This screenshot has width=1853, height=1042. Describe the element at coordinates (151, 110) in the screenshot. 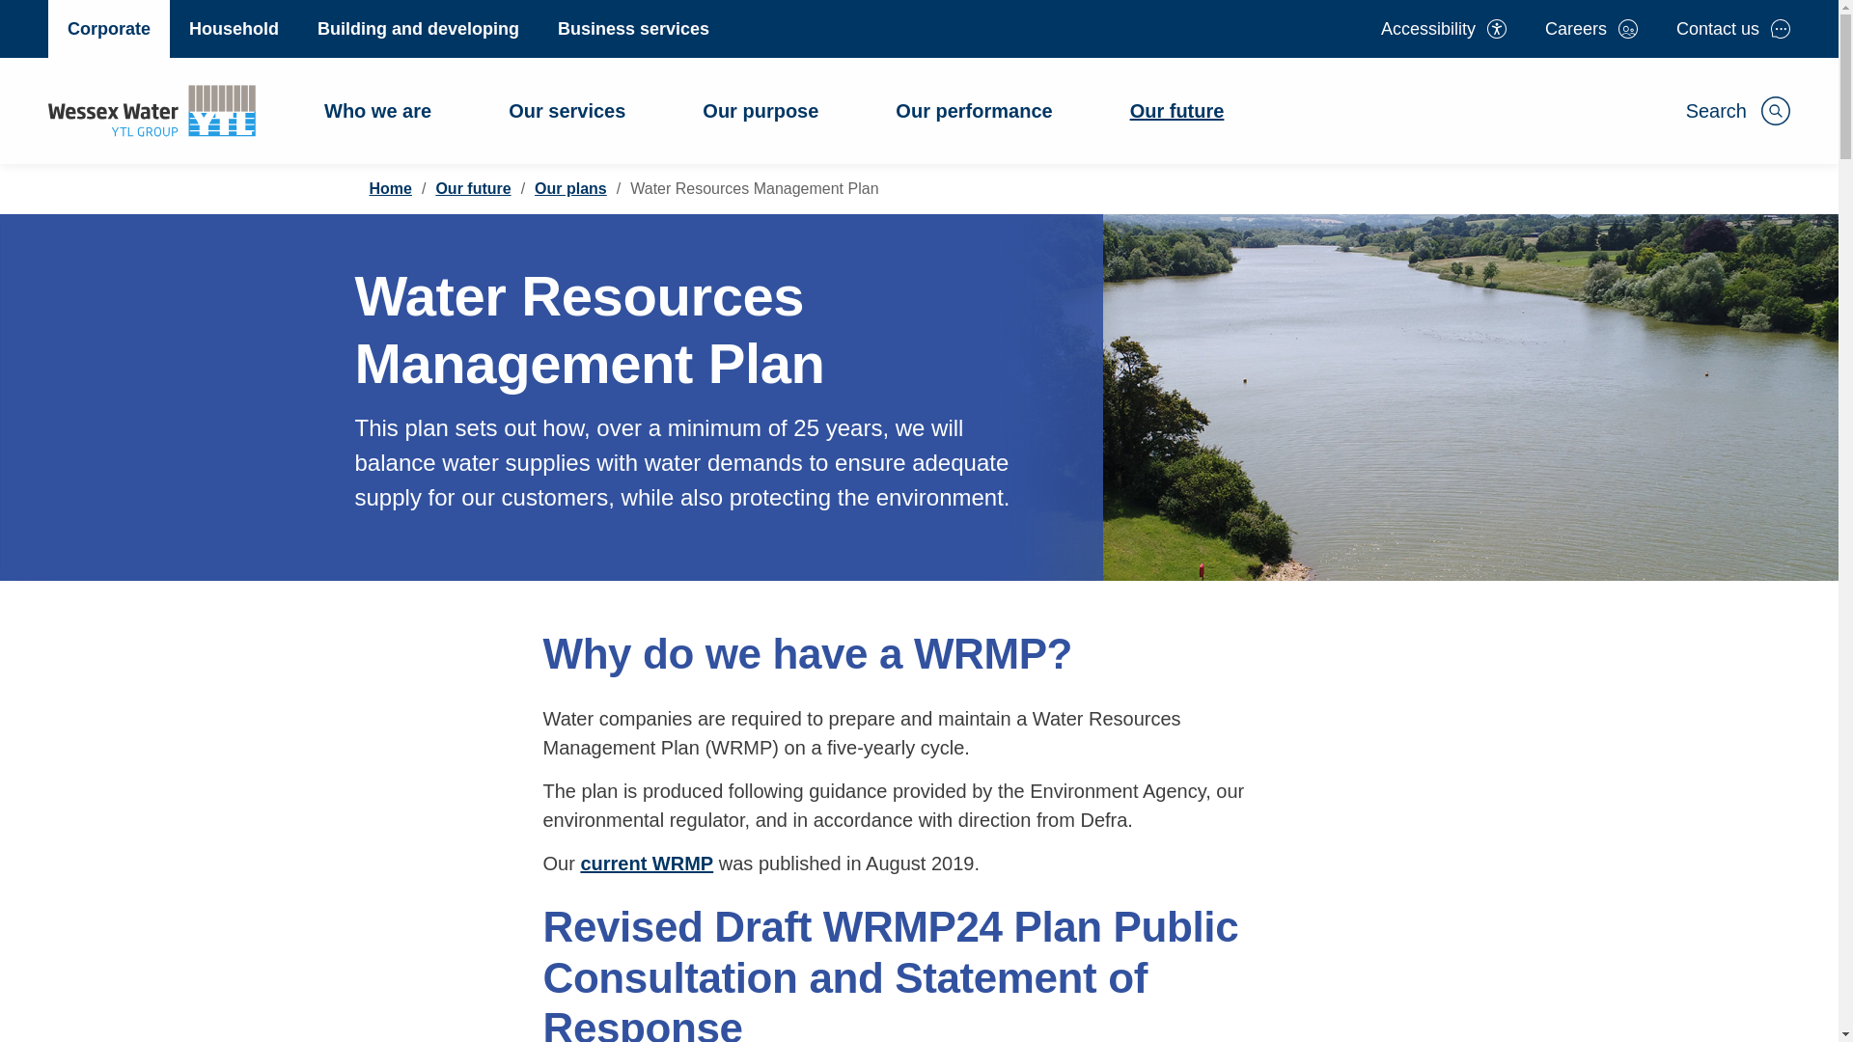

I see `Wessex Water home page` at that location.